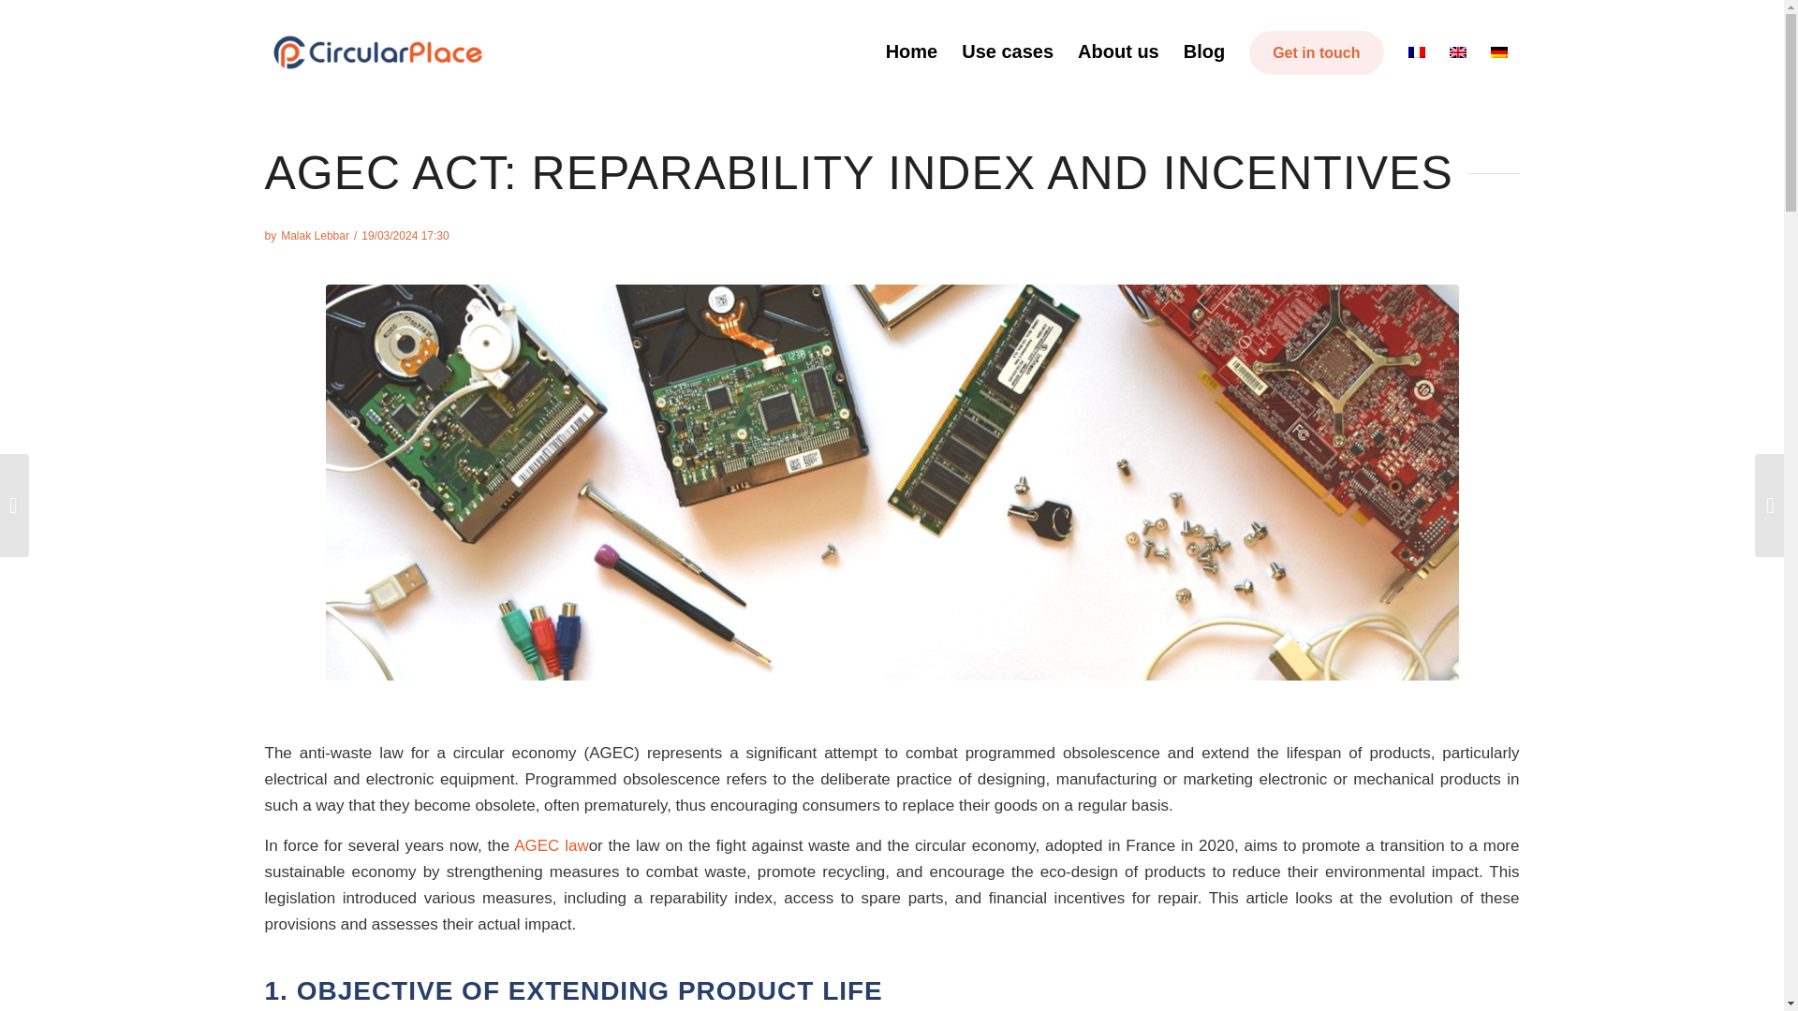  Describe the element at coordinates (1118, 51) in the screenshot. I see `About us` at that location.